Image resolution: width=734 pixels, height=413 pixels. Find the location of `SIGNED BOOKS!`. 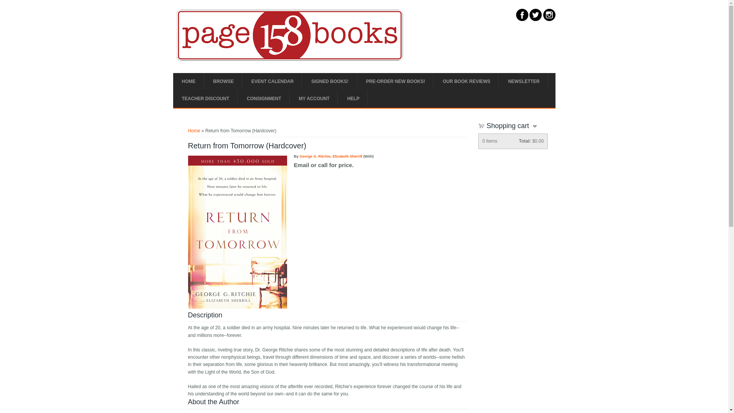

SIGNED BOOKS! is located at coordinates (330, 82).